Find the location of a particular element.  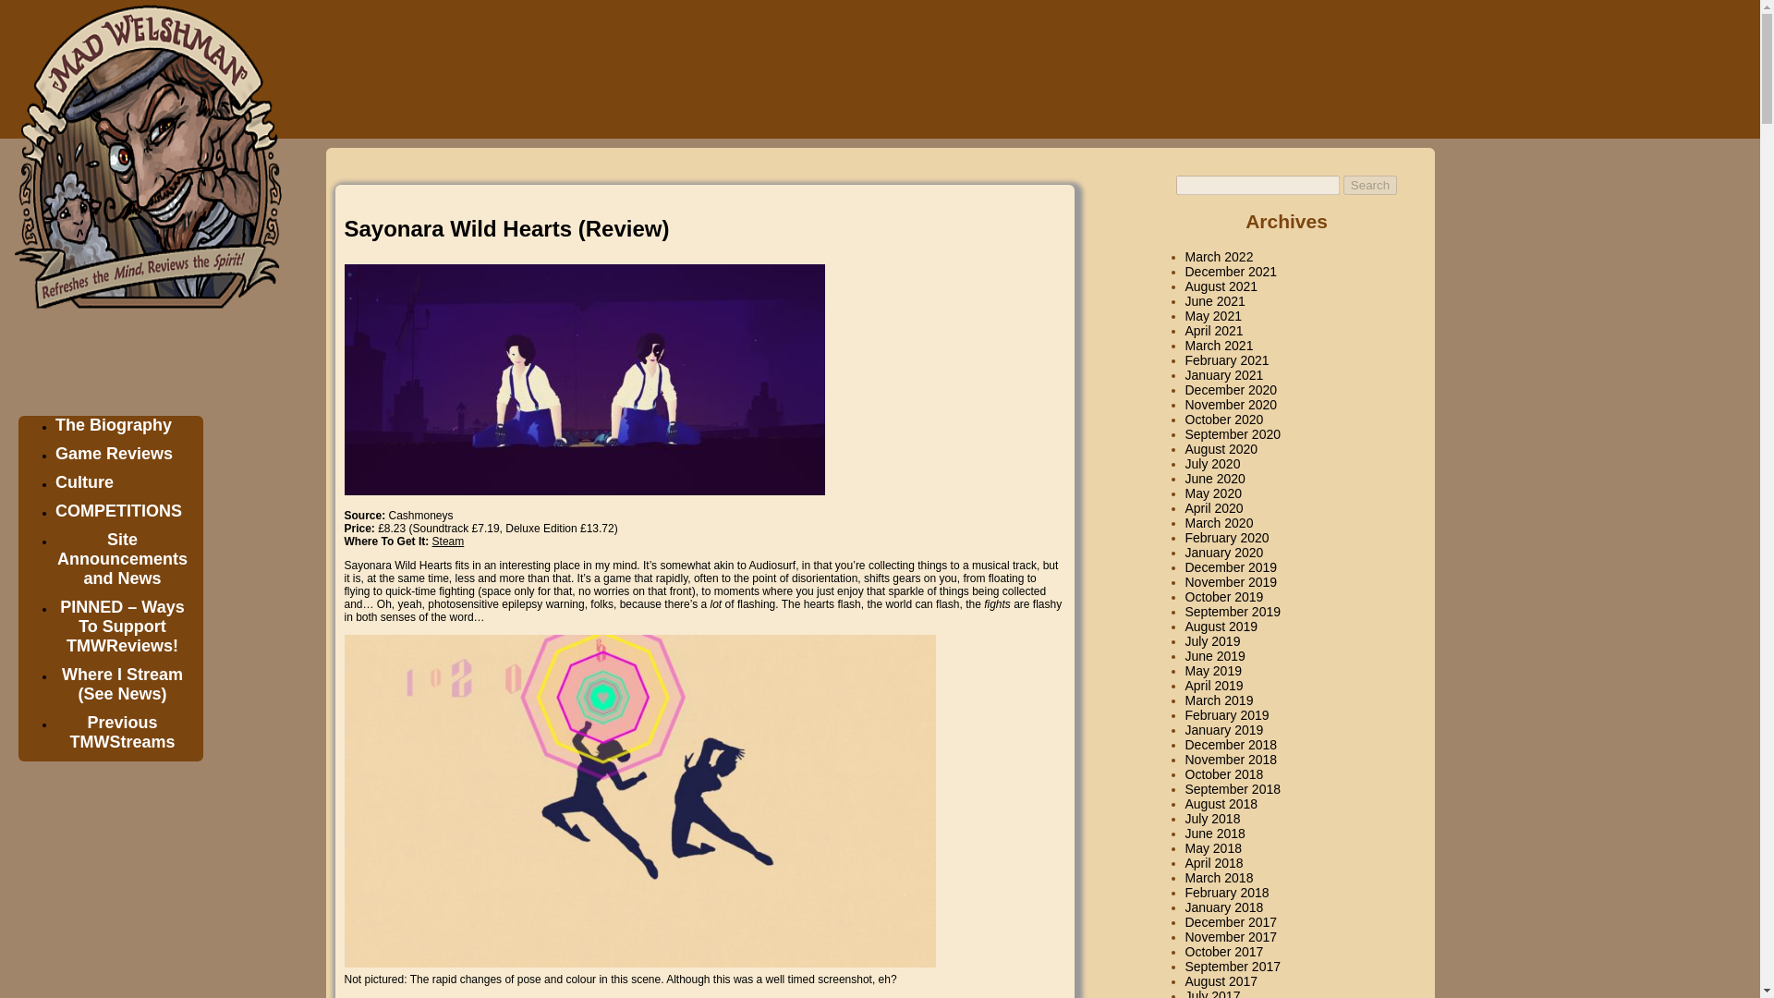

December 2021 is located at coordinates (1231, 272).